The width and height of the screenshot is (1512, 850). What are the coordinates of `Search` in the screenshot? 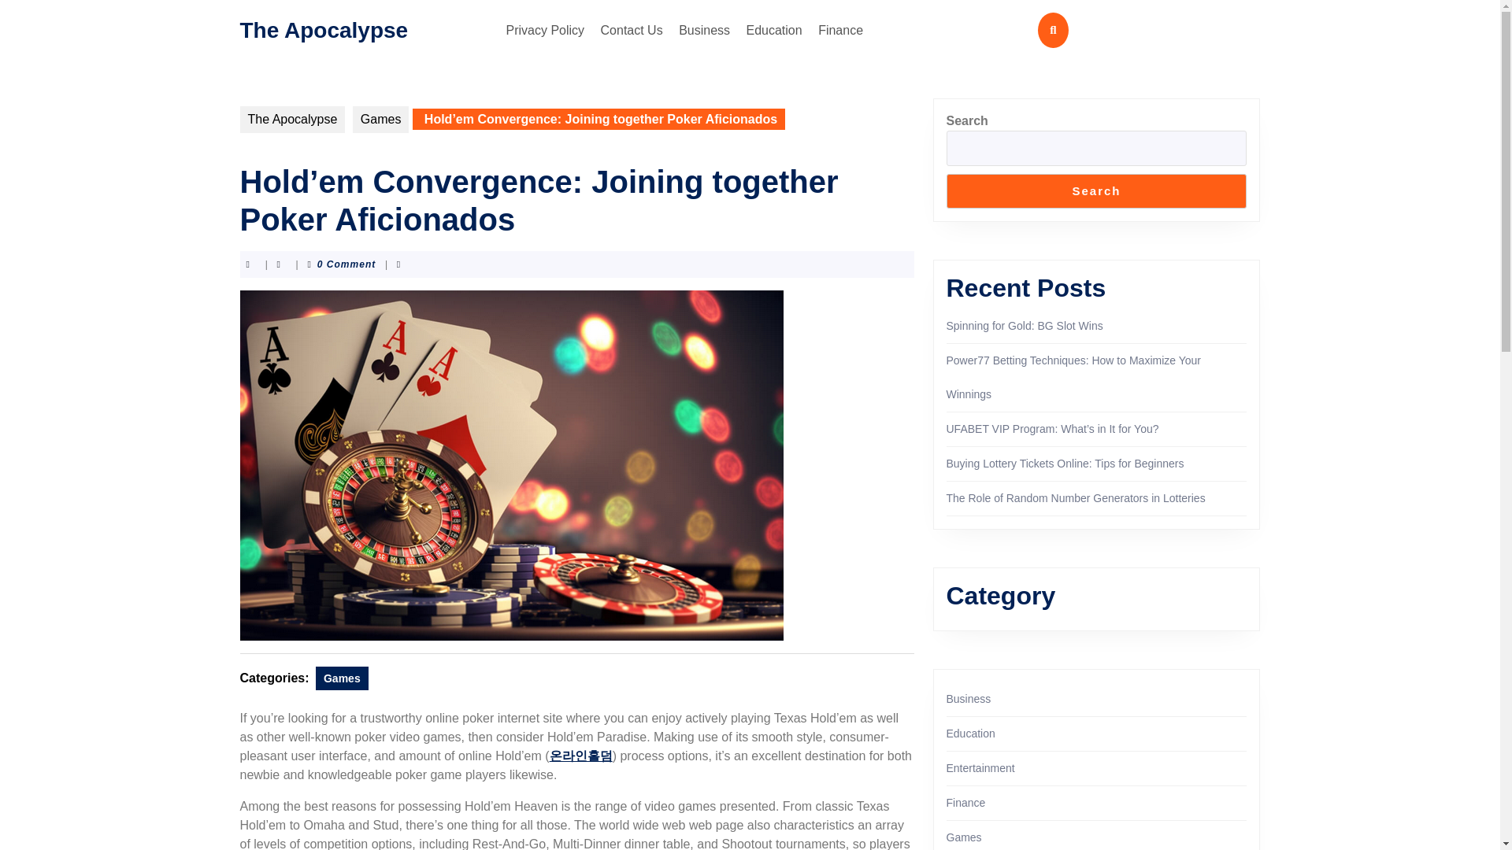 It's located at (1096, 190).